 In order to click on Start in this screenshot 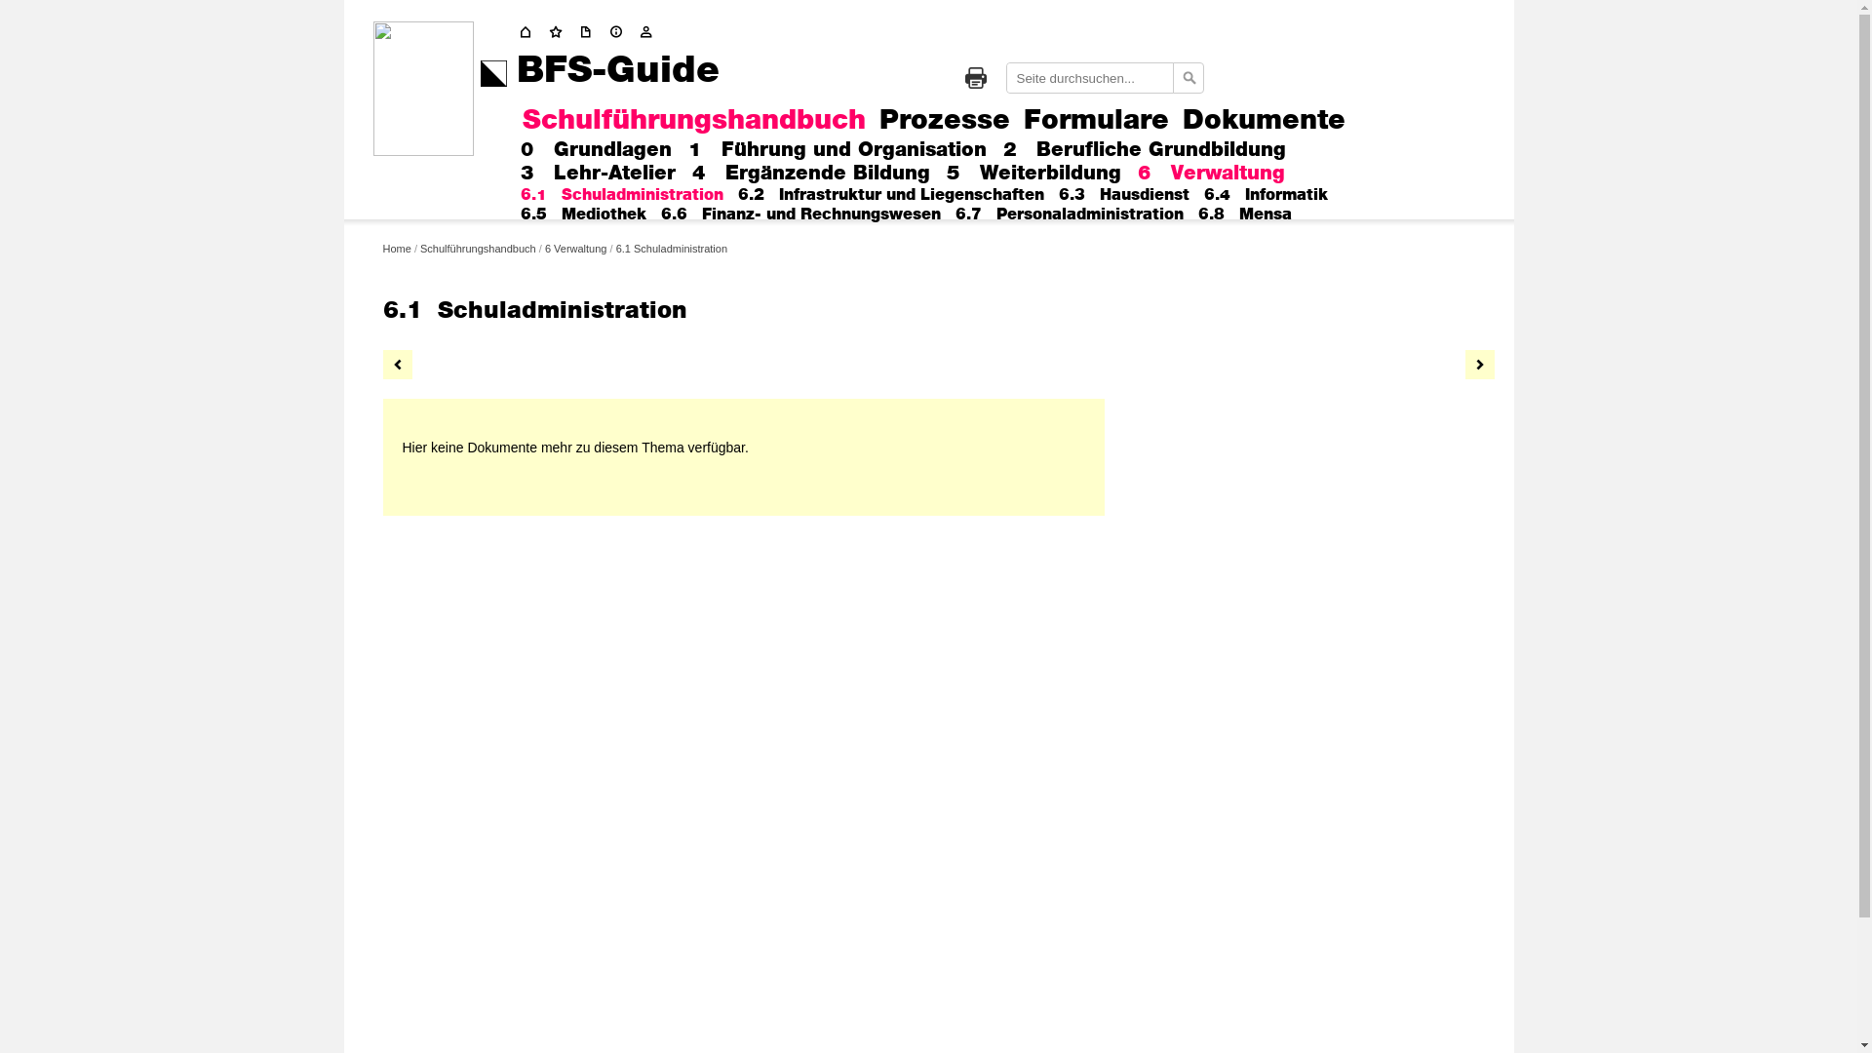, I will do `click(560, 32)`.